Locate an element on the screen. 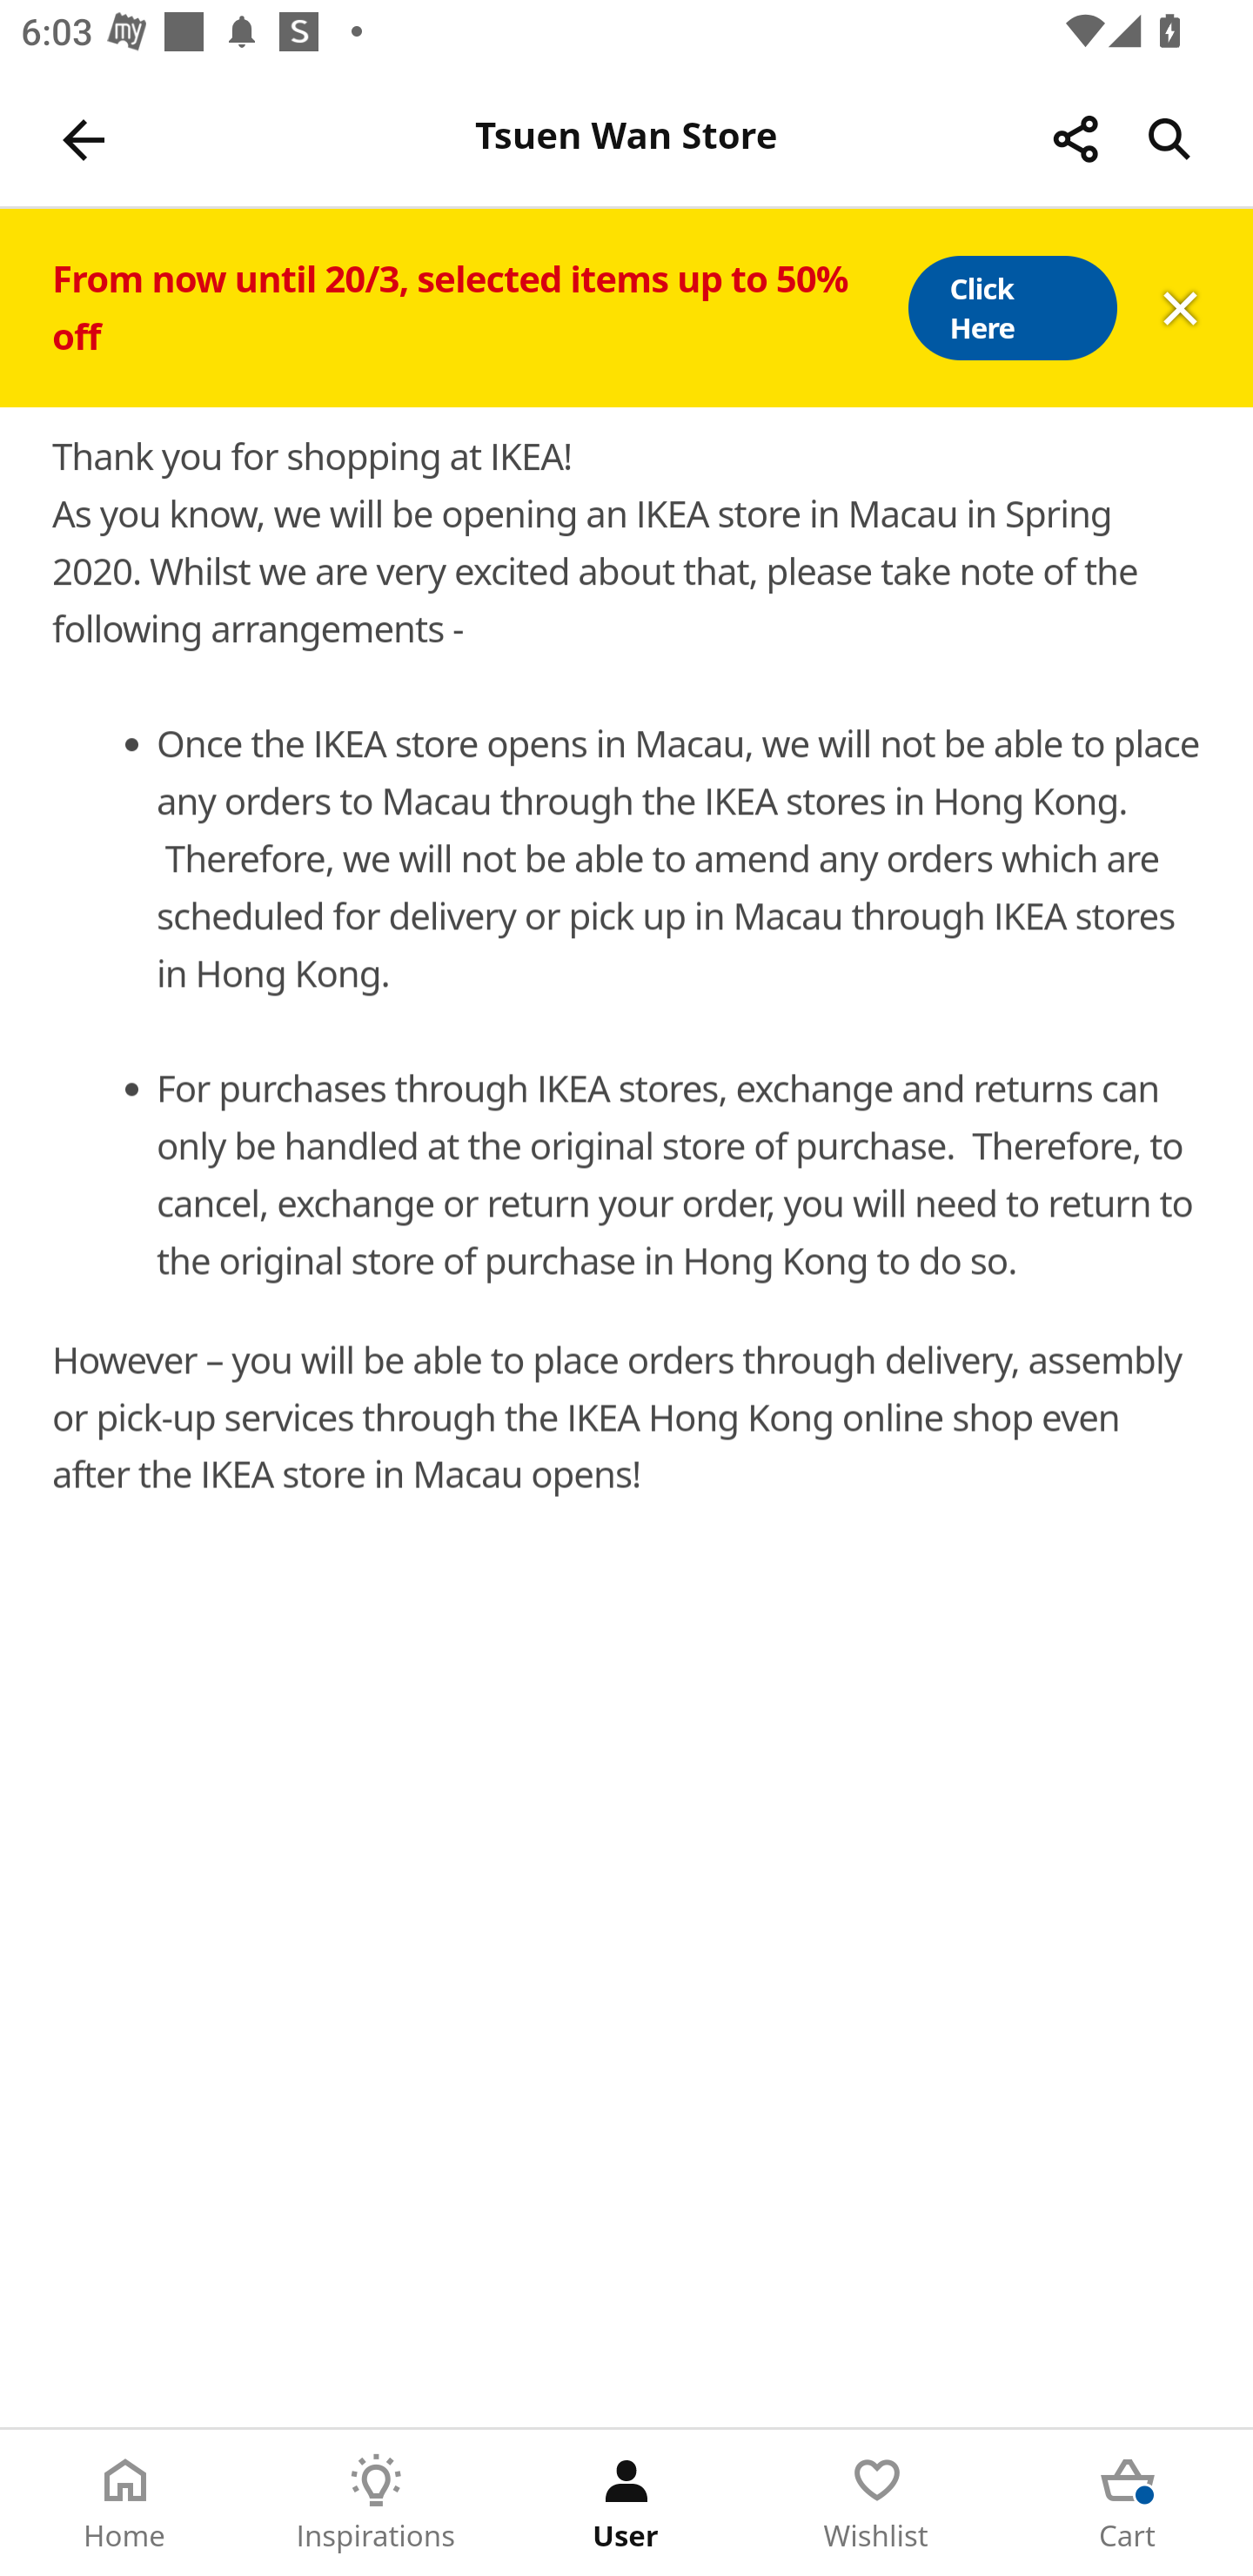 This screenshot has width=1253, height=2576. Inspirations
Tab 2 of 5 is located at coordinates (376, 2503).